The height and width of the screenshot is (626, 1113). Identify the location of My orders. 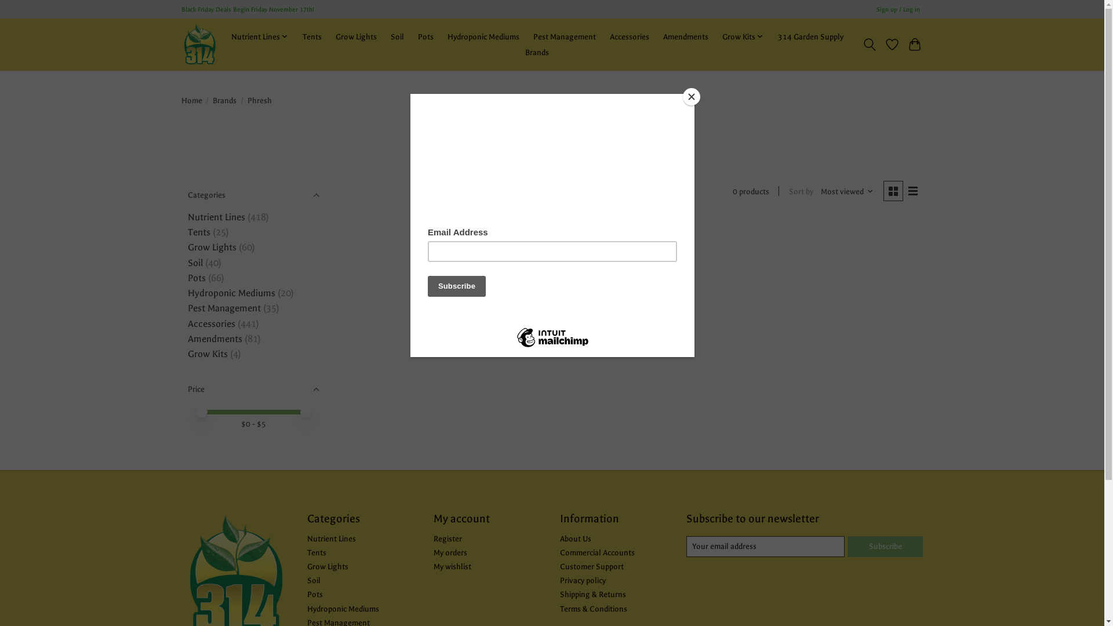
(450, 553).